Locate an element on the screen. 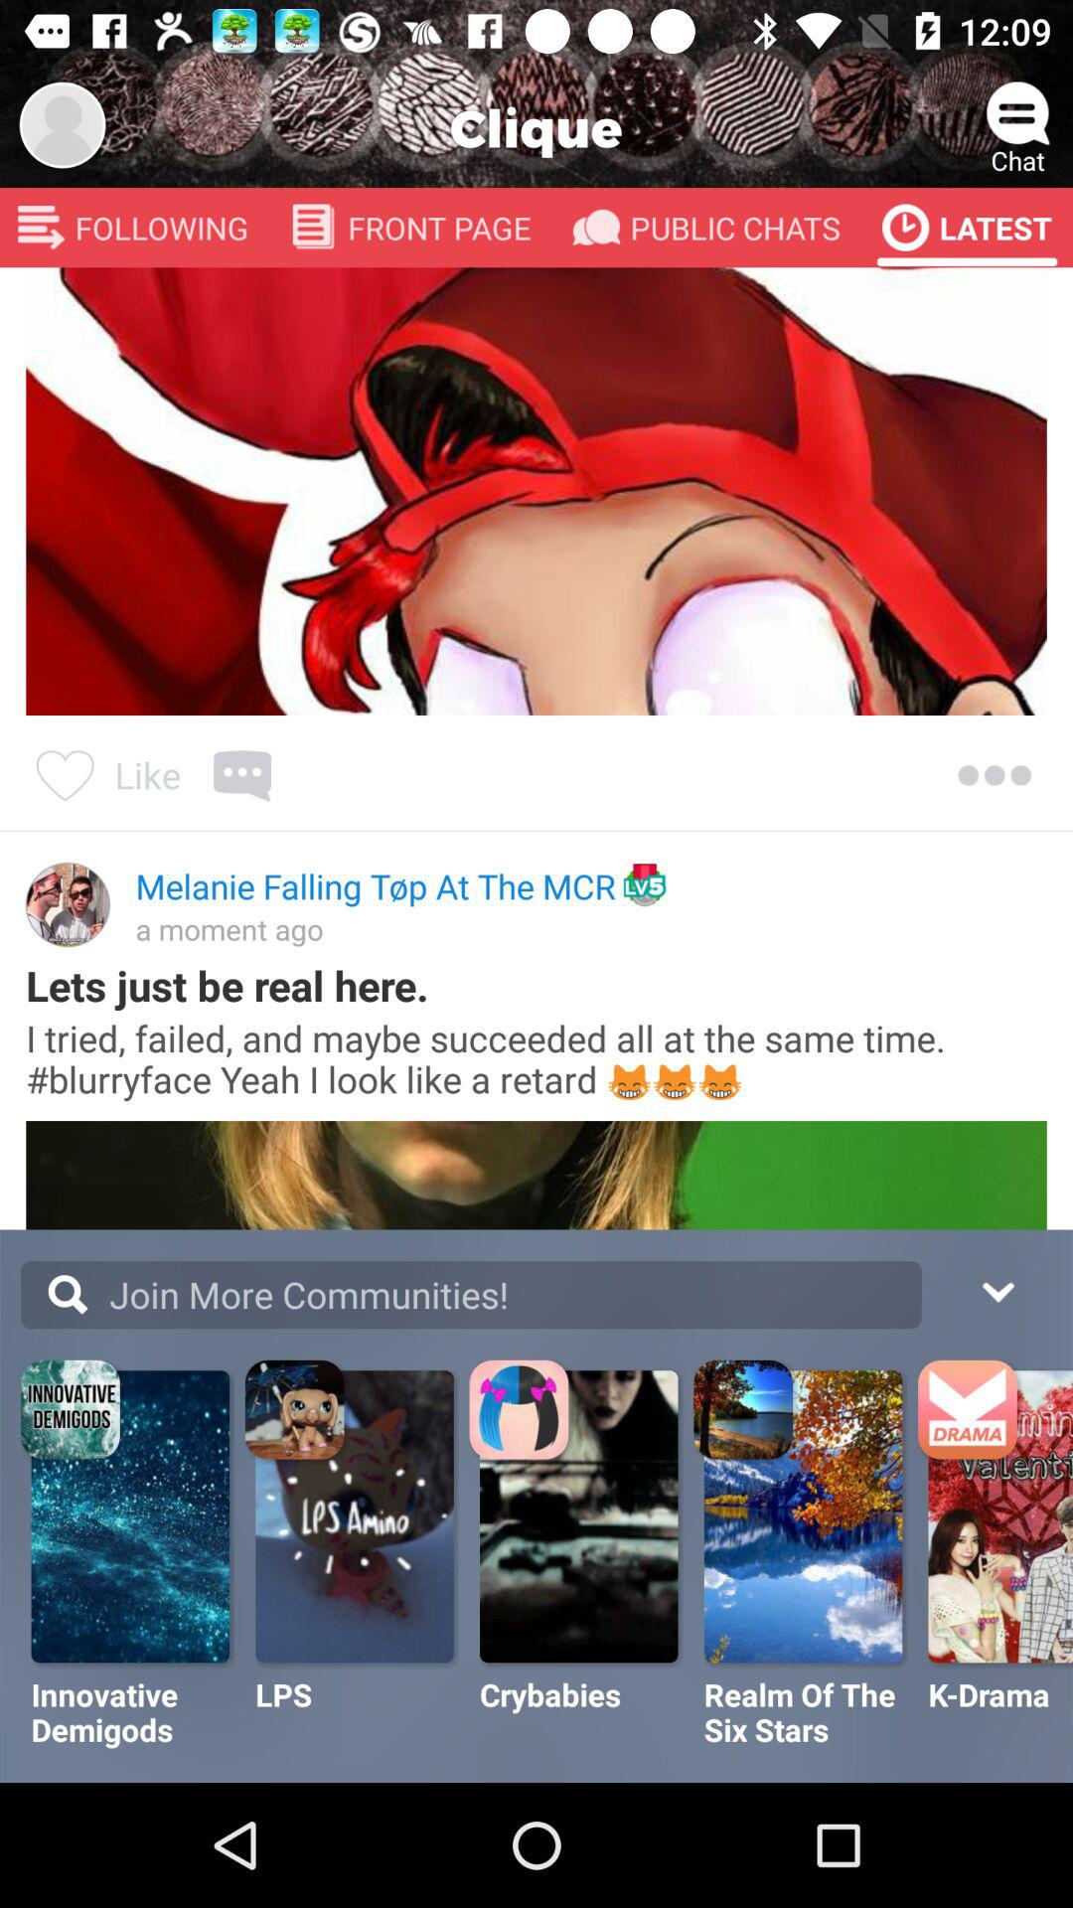 The image size is (1073, 1908). click on mini image which is  above crybabies is located at coordinates (522, 1412).